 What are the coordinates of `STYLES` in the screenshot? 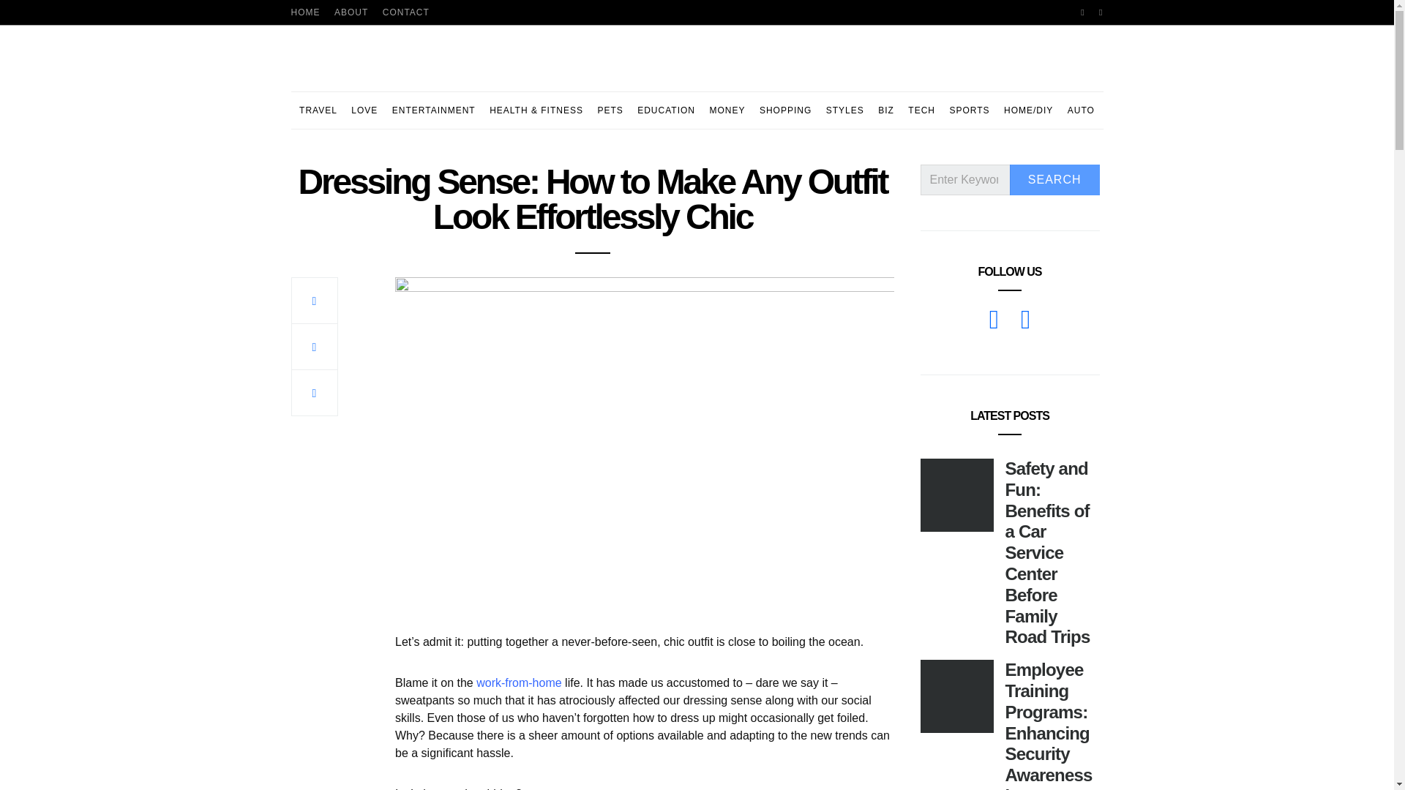 It's located at (844, 110).